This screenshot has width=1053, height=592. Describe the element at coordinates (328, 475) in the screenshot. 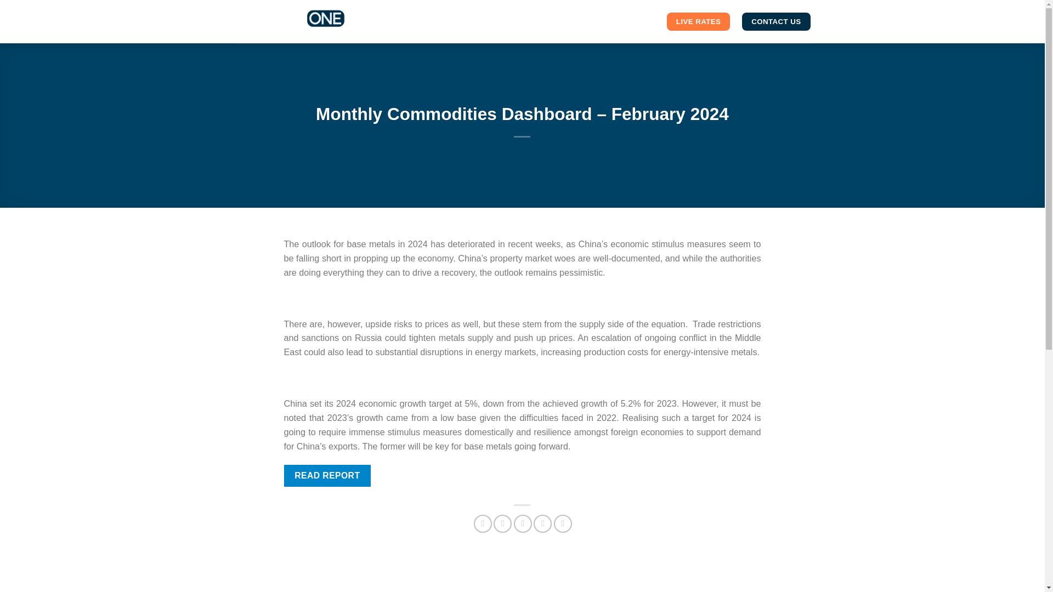

I see `READ REPORT` at that location.